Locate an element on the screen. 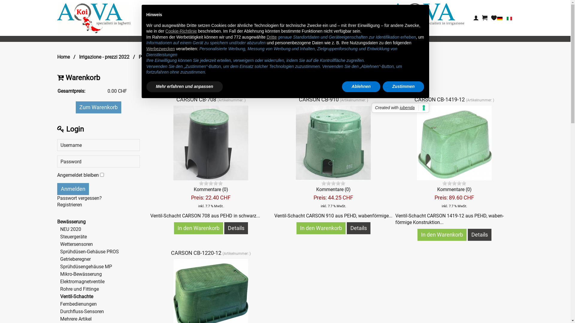  Details is located at coordinates (236, 228).